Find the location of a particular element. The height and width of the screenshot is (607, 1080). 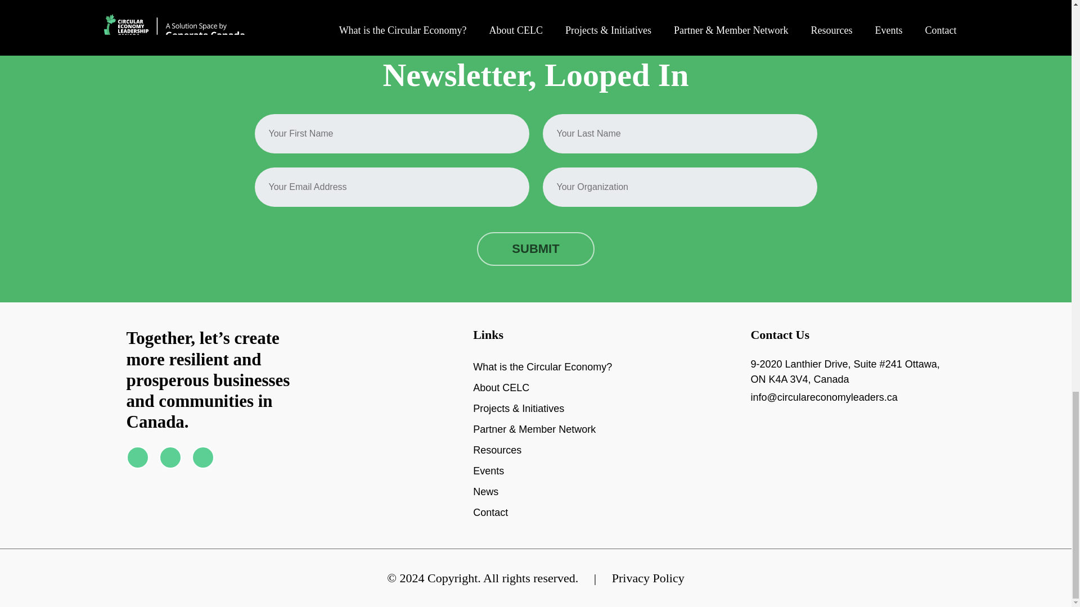

News is located at coordinates (485, 492).